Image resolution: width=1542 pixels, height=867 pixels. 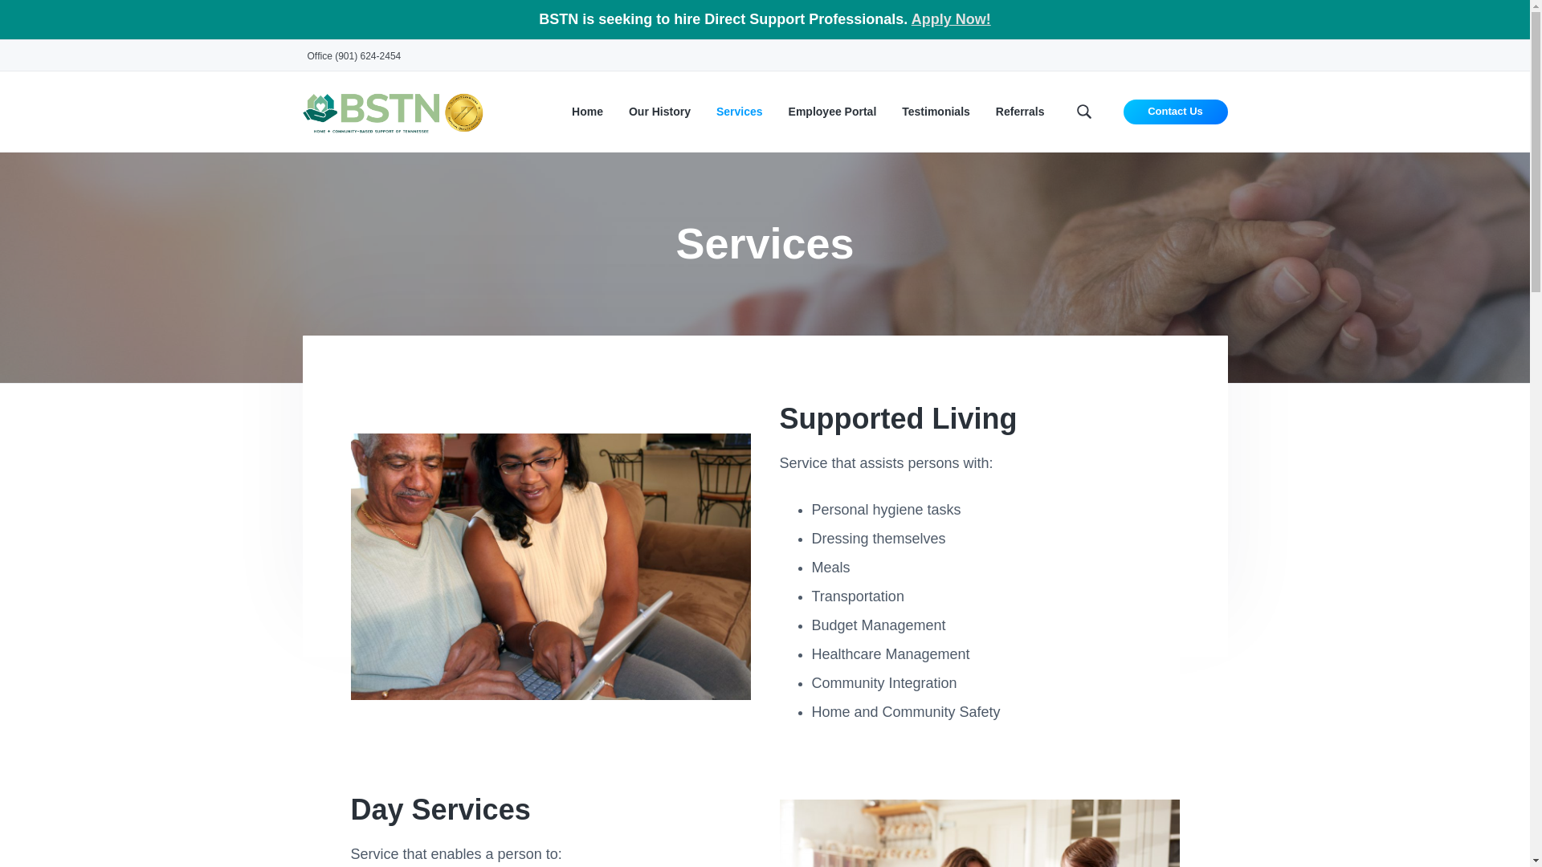 I want to click on Services, so click(x=740, y=112).